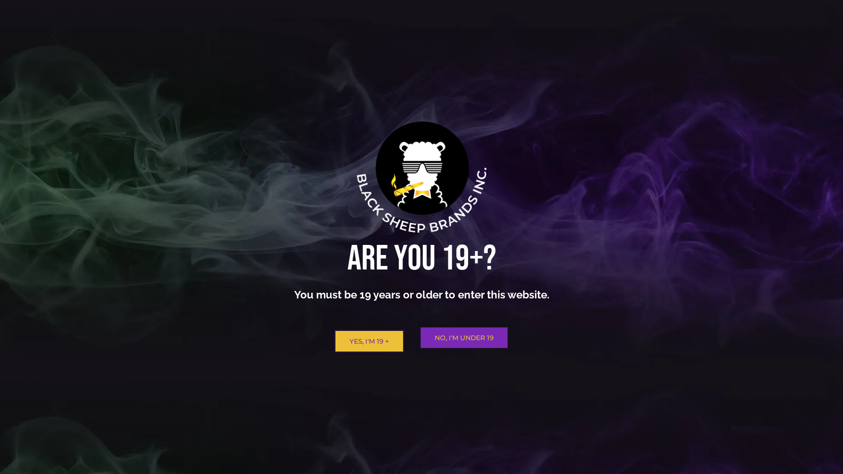  Describe the element at coordinates (436, 44) in the screenshot. I see `Shop` at that location.